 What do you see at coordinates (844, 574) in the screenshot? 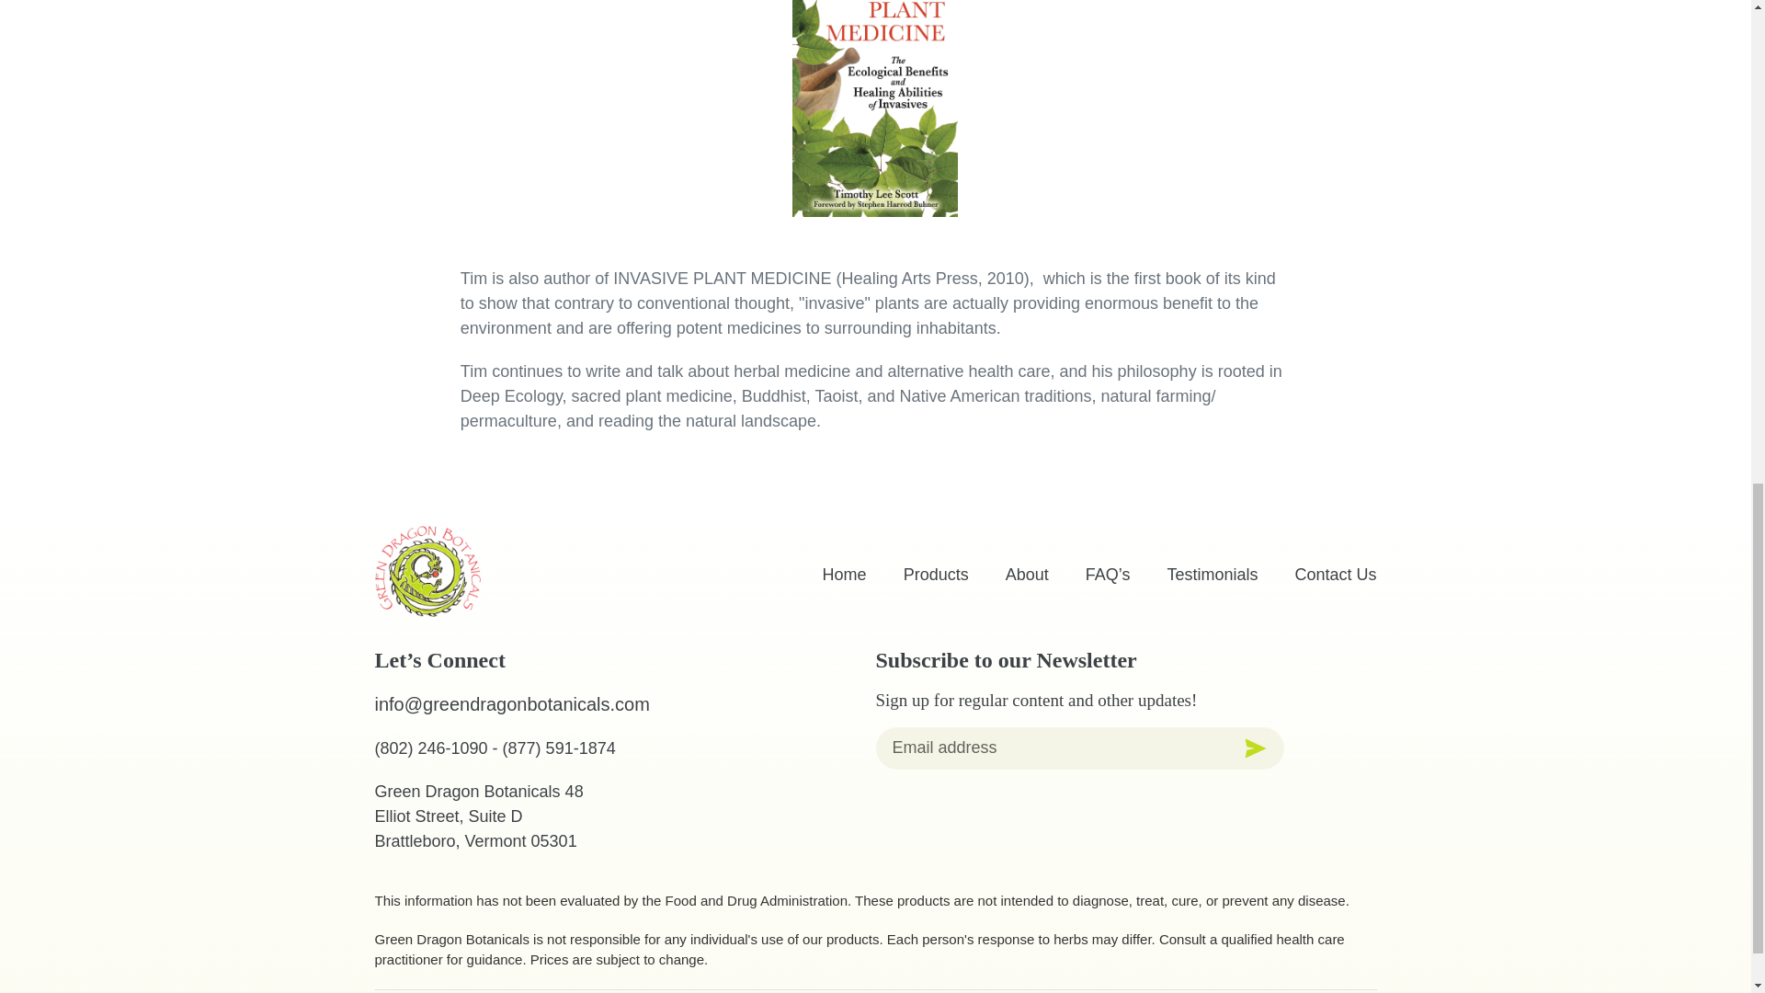
I see `Home` at bounding box center [844, 574].